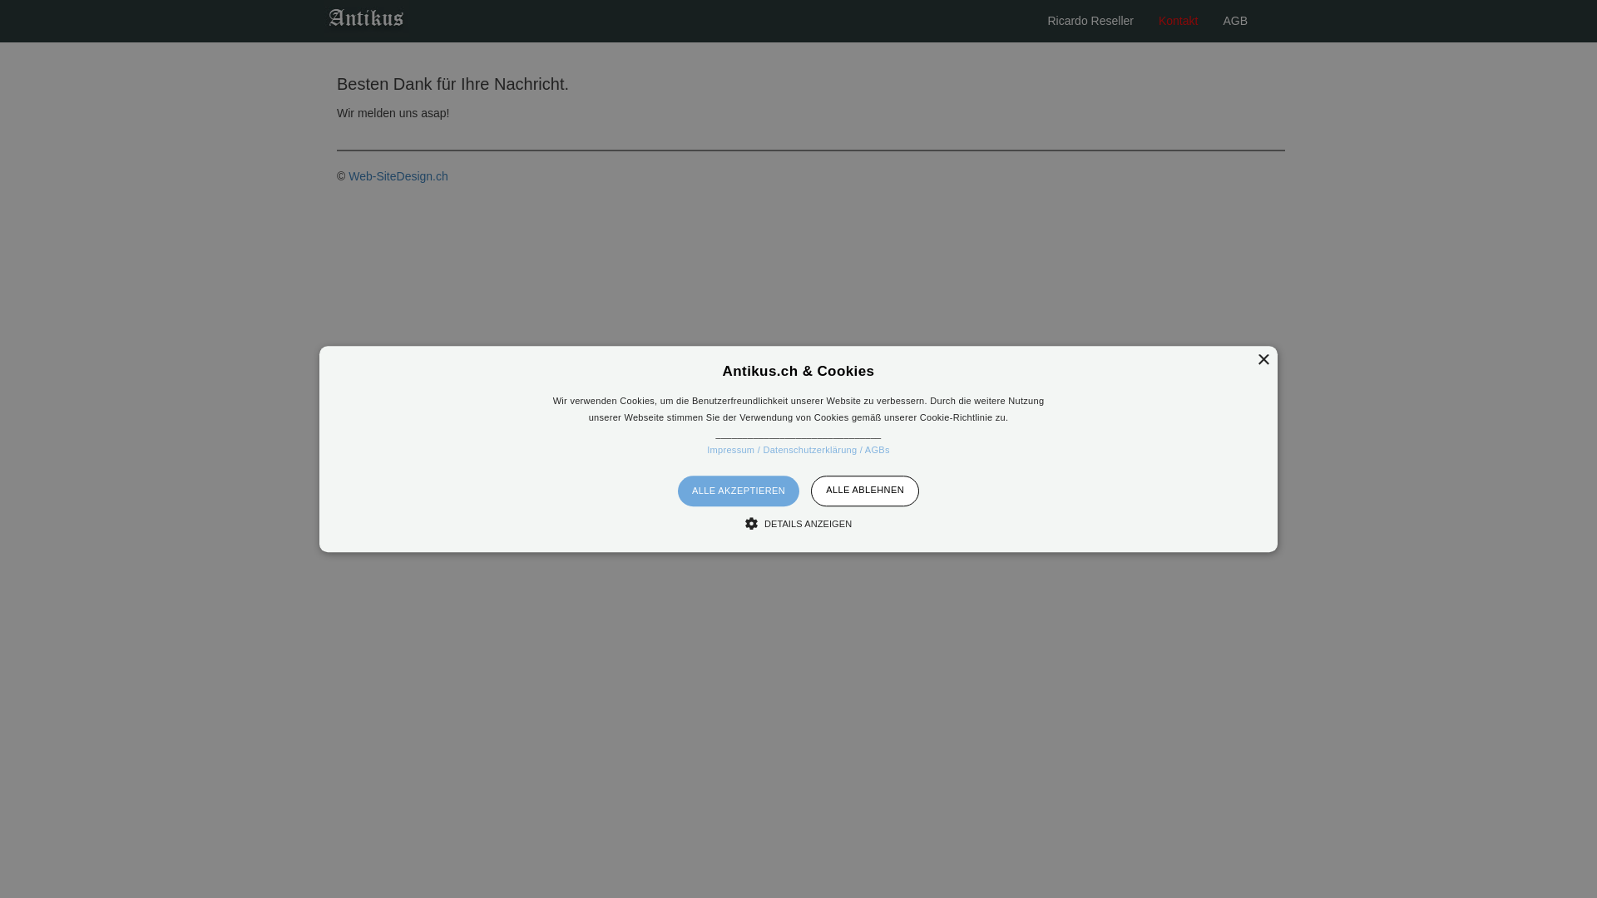  What do you see at coordinates (1235, 21) in the screenshot?
I see `AGB` at bounding box center [1235, 21].